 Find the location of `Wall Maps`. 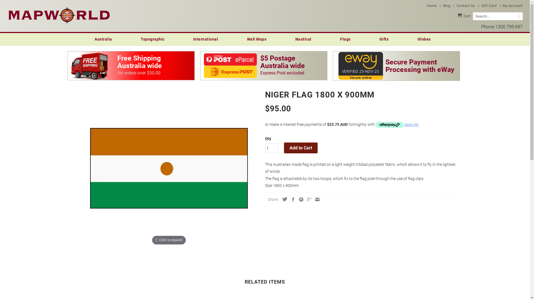

Wall Maps is located at coordinates (259, 39).